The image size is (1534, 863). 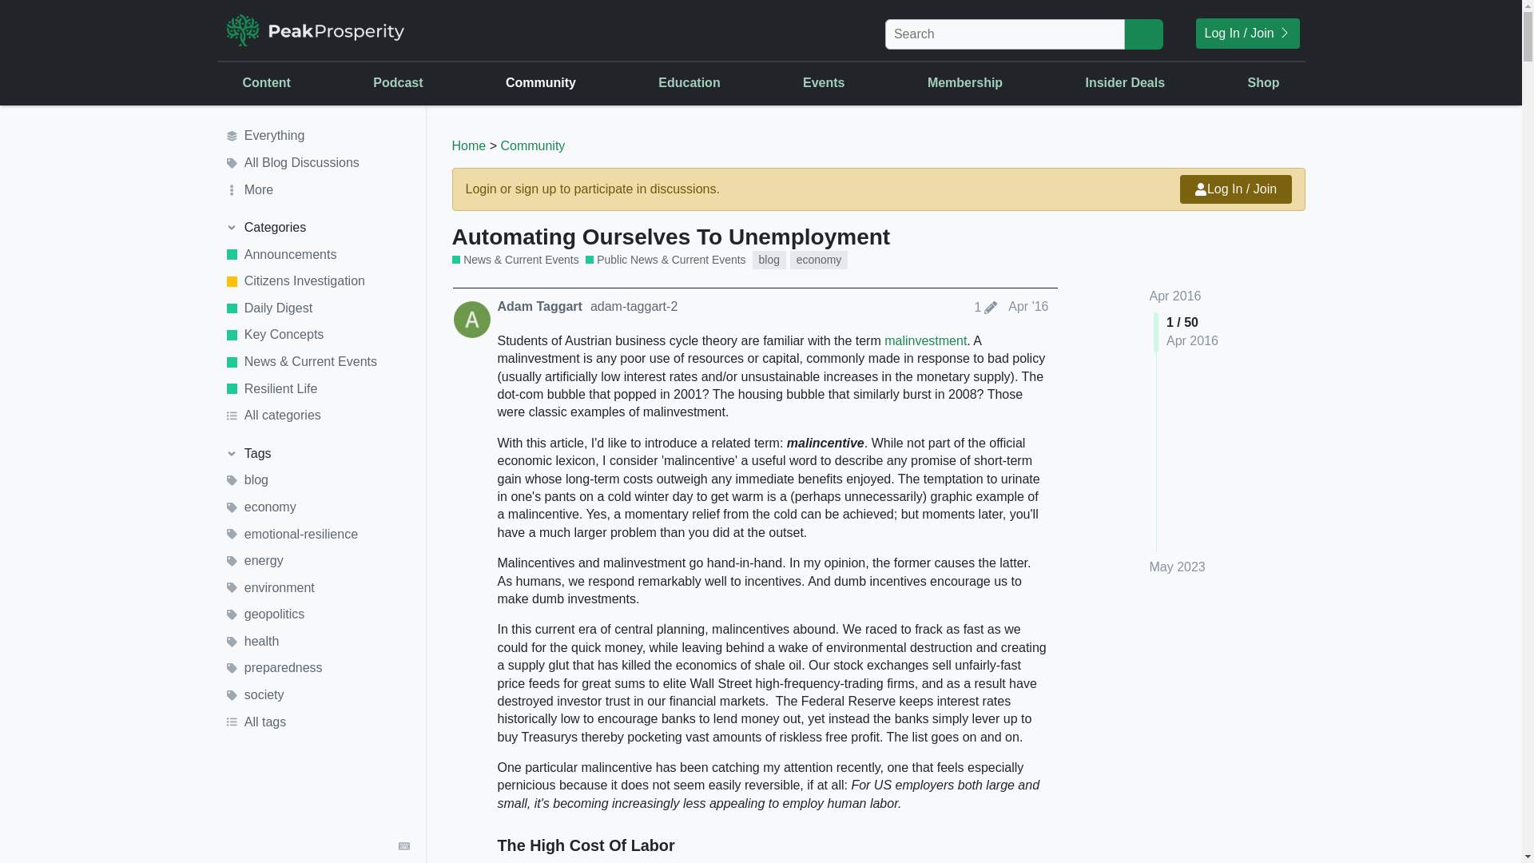 I want to click on blog, so click(x=769, y=260).